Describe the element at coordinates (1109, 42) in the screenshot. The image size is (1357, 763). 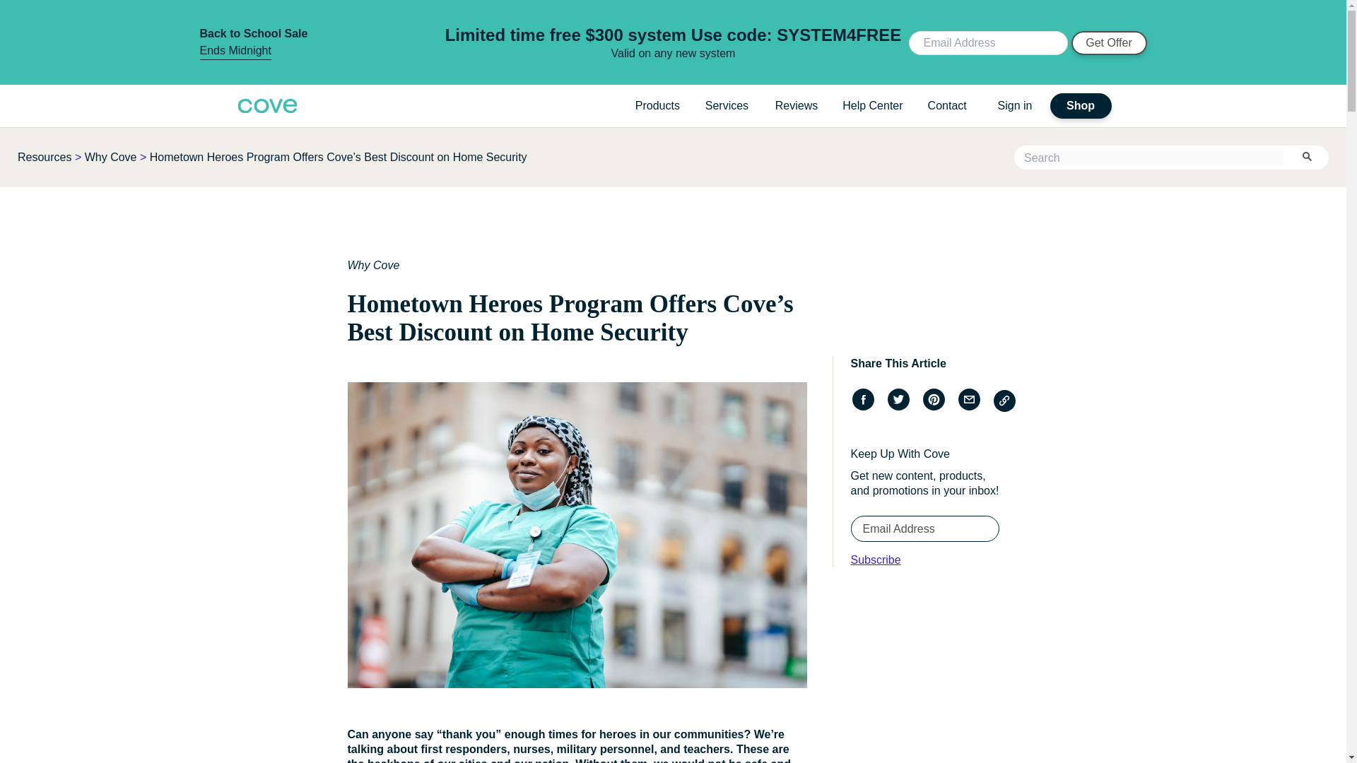
I see `Get Offer` at that location.